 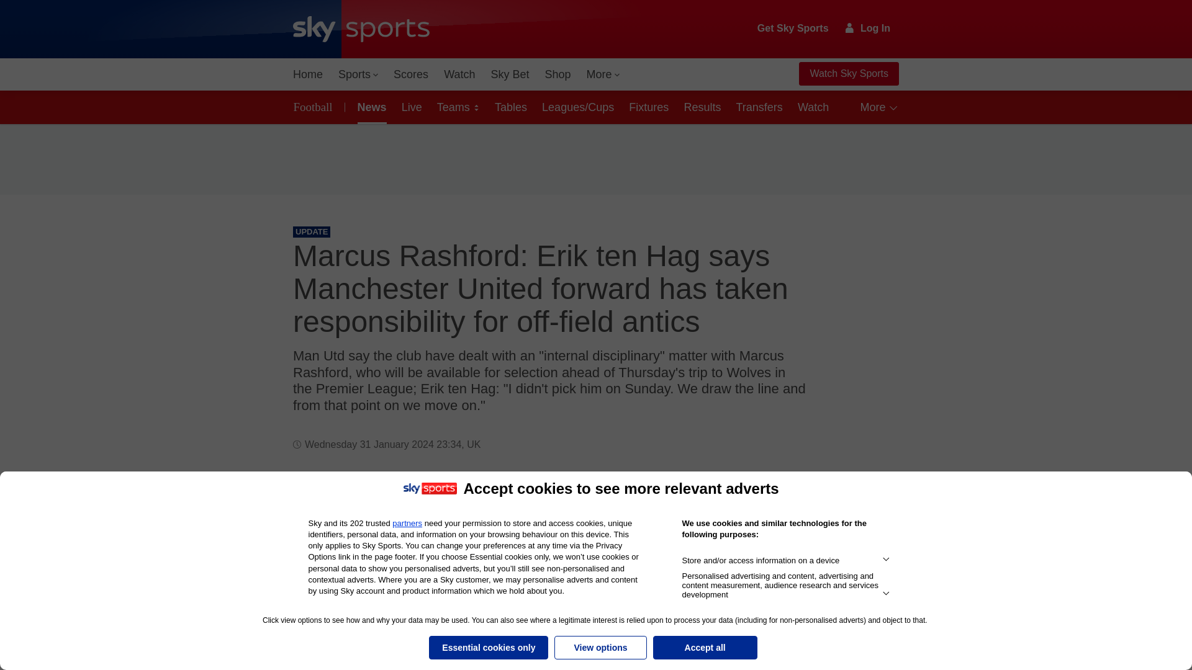 I want to click on Scores, so click(x=411, y=74).